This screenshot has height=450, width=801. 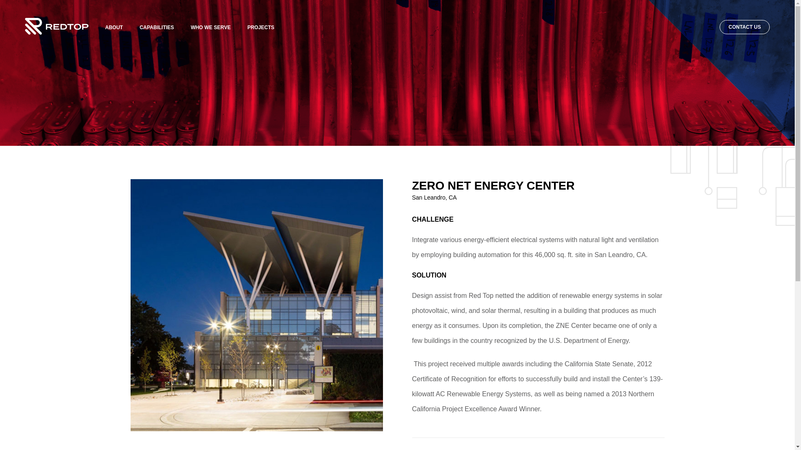 I want to click on Red Top, so click(x=56, y=32).